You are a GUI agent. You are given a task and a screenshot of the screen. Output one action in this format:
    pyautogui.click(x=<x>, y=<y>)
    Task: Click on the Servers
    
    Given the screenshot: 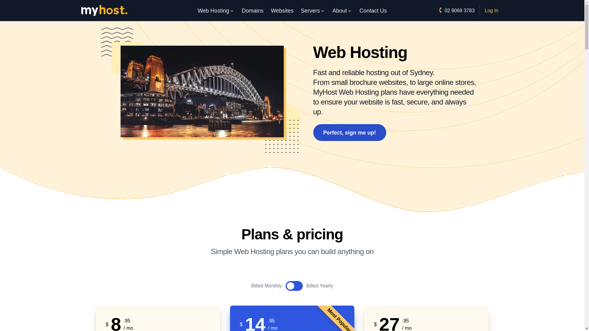 What is the action you would take?
    pyautogui.click(x=313, y=10)
    